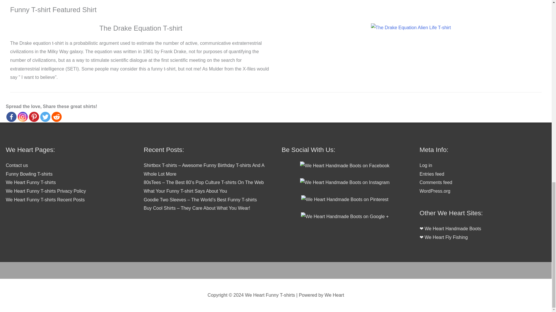  I want to click on Facebook, so click(11, 117).